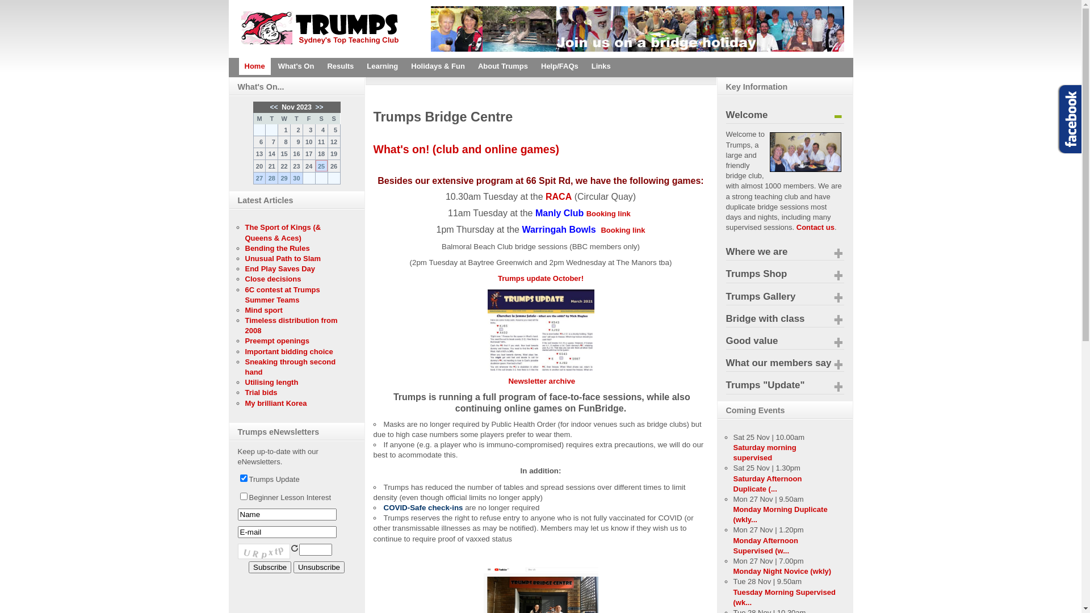  Describe the element at coordinates (292, 326) in the screenshot. I see `Timeless distribution from 2008` at that location.